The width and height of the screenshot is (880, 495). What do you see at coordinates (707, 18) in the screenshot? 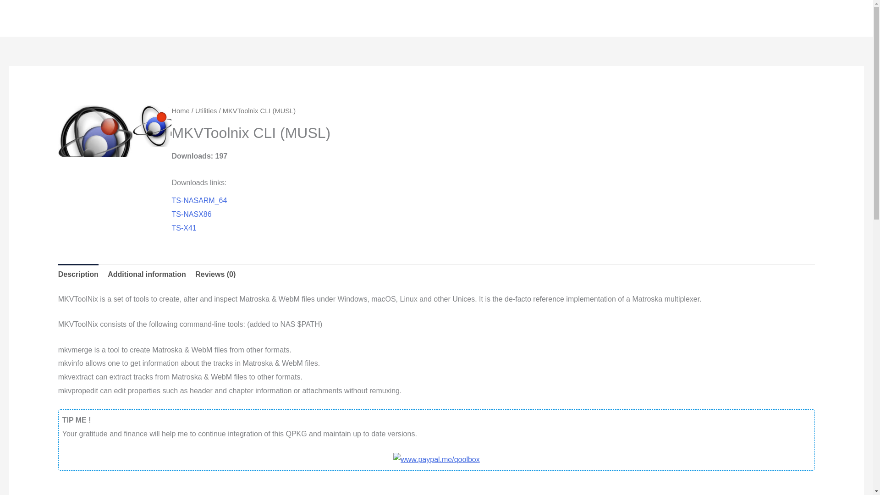
I see `Discord` at bounding box center [707, 18].